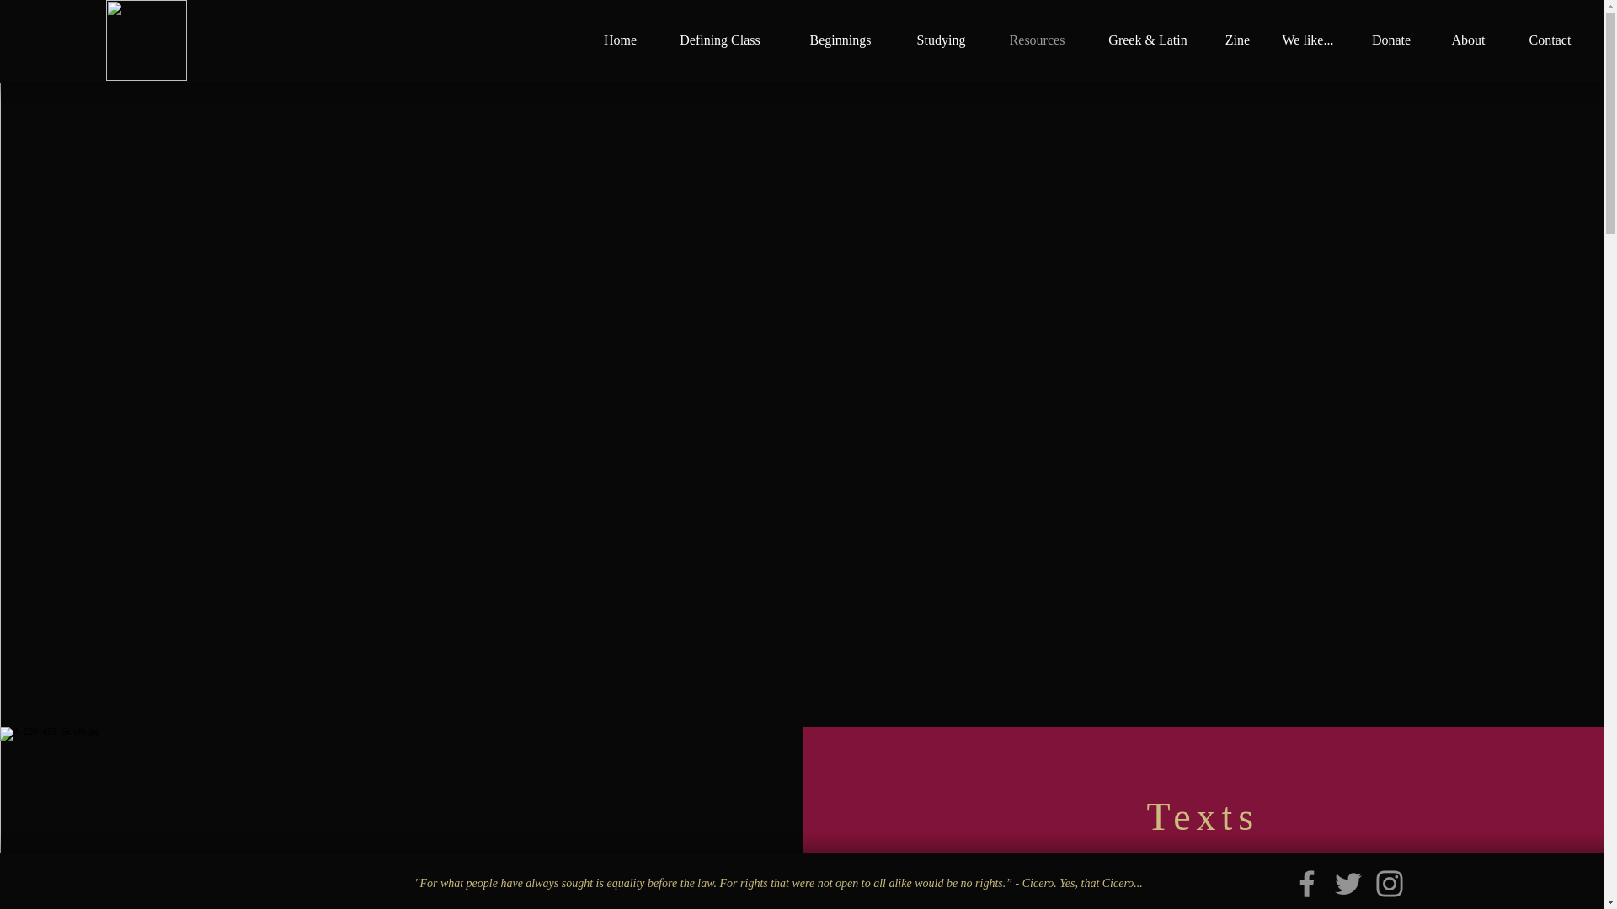 Image resolution: width=1617 pixels, height=909 pixels. What do you see at coordinates (840, 40) in the screenshot?
I see `Beginnings` at bounding box center [840, 40].